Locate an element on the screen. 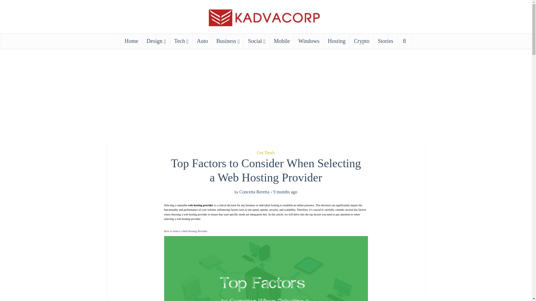 This screenshot has width=536, height=301. Auto is located at coordinates (202, 41).